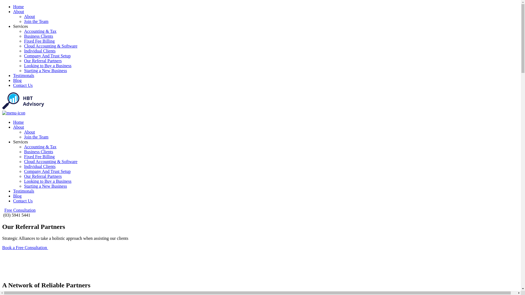 Image resolution: width=525 pixels, height=295 pixels. What do you see at coordinates (21, 26) in the screenshot?
I see `Services` at bounding box center [21, 26].